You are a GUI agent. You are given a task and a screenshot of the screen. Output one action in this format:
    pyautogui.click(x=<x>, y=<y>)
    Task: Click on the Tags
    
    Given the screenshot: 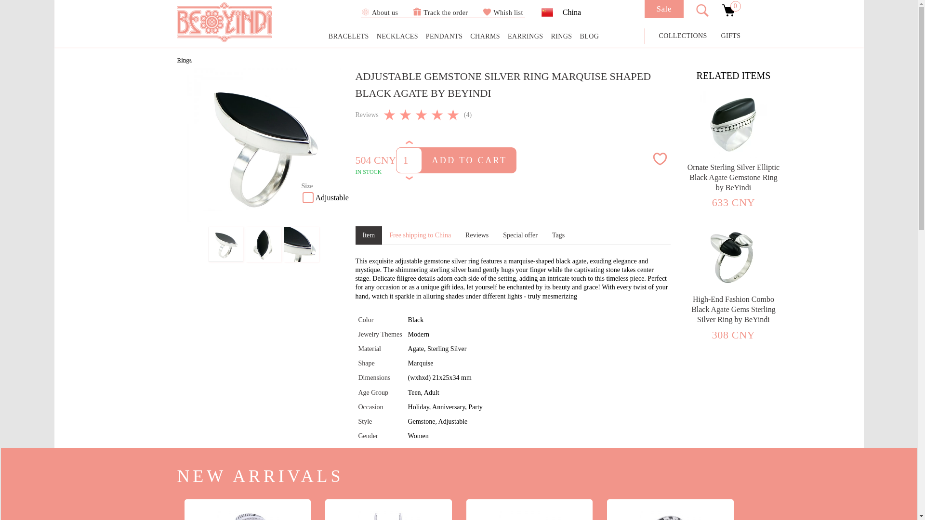 What is the action you would take?
    pyautogui.click(x=558, y=235)
    